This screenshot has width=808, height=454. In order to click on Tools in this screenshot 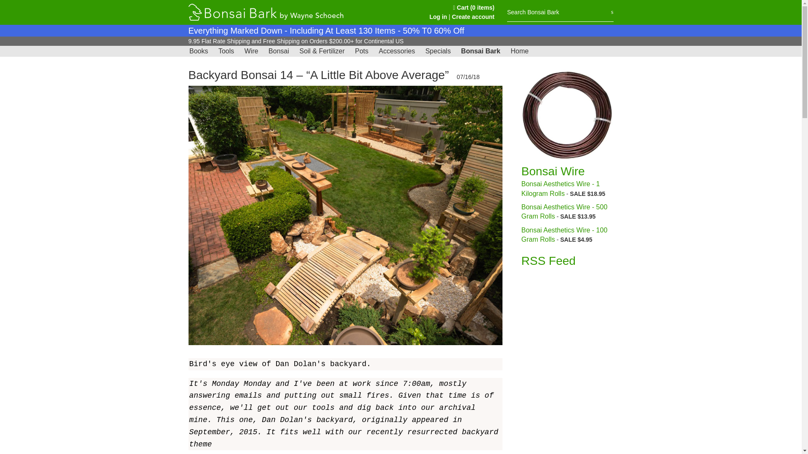, I will do `click(226, 51)`.